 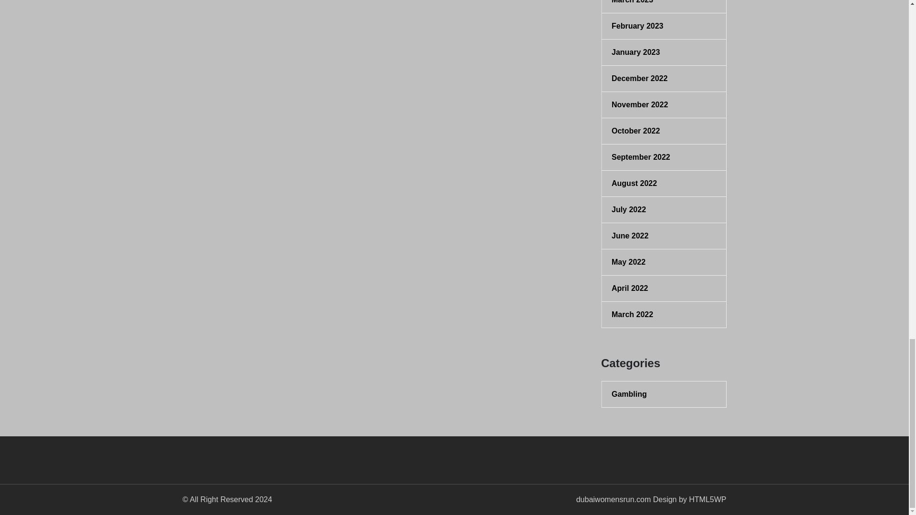 What do you see at coordinates (664, 105) in the screenshot?
I see `November 2022` at bounding box center [664, 105].